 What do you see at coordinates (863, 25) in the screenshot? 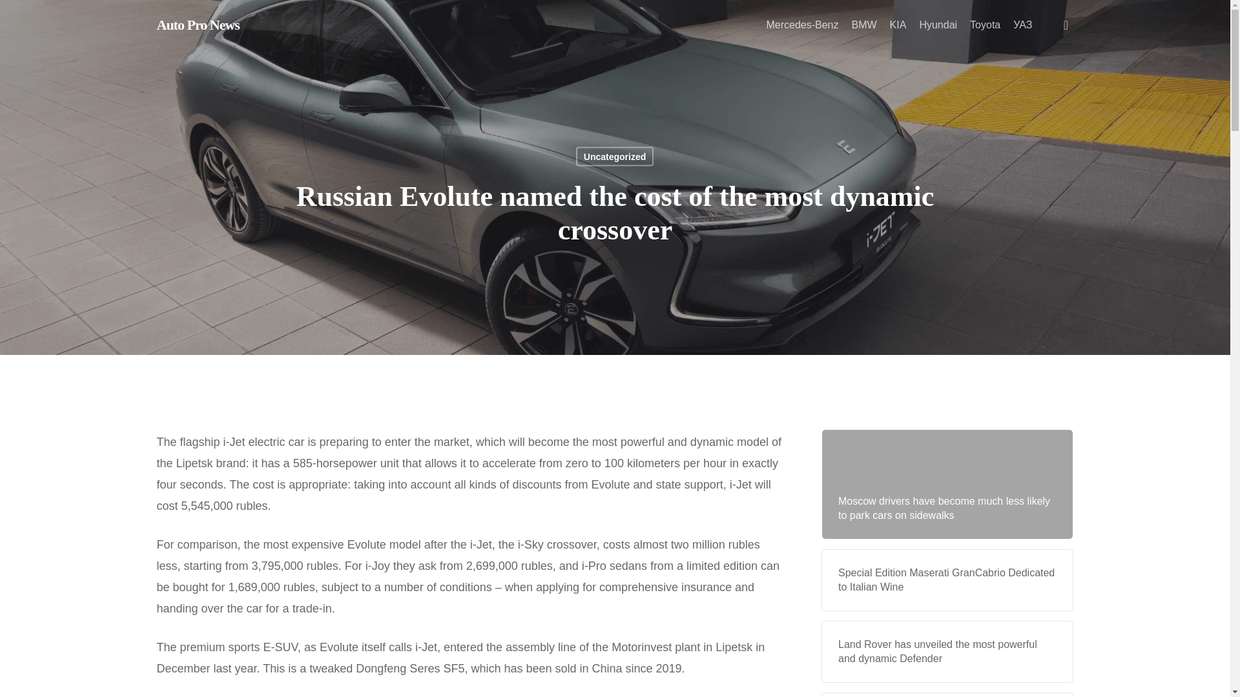
I see `BMW` at bounding box center [863, 25].